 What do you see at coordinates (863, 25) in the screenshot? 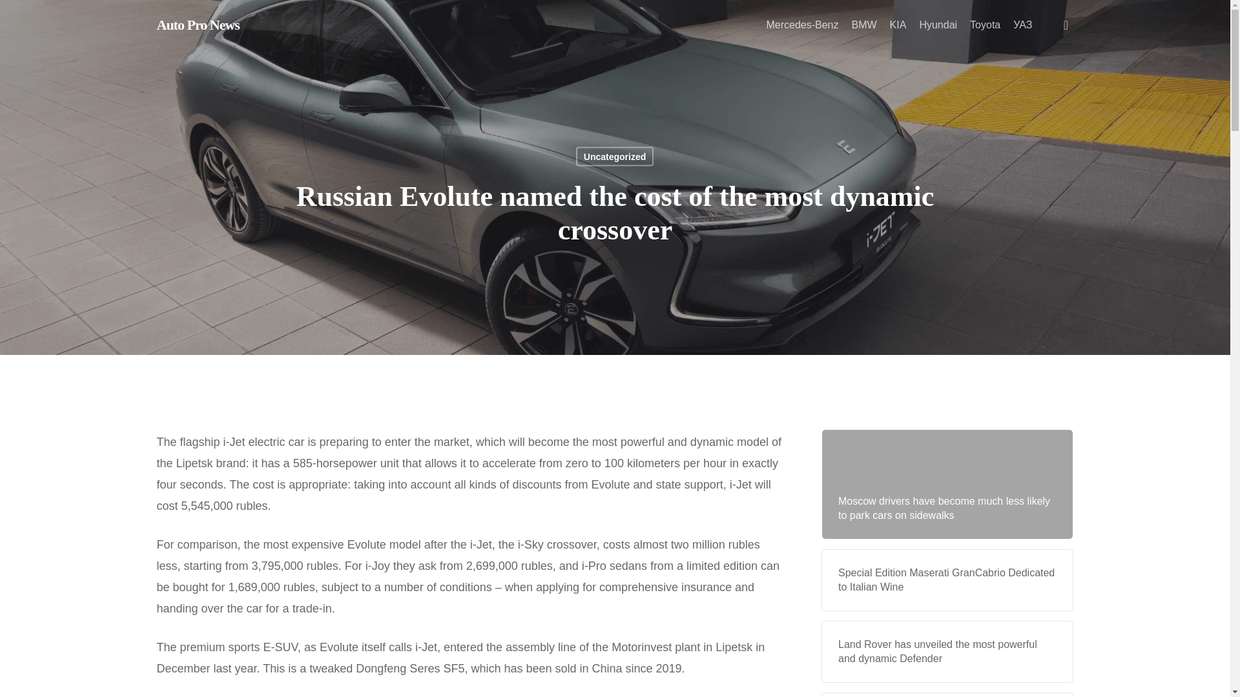
I see `BMW` at bounding box center [863, 25].